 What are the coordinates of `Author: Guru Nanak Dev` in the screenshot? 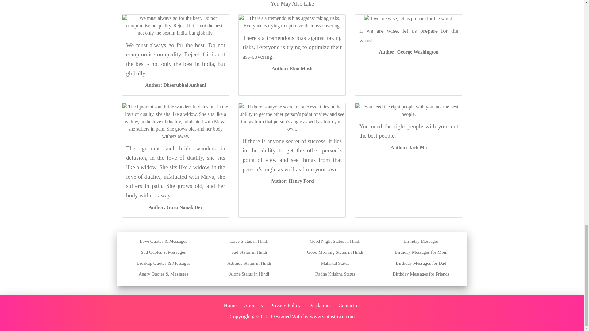 It's located at (175, 207).